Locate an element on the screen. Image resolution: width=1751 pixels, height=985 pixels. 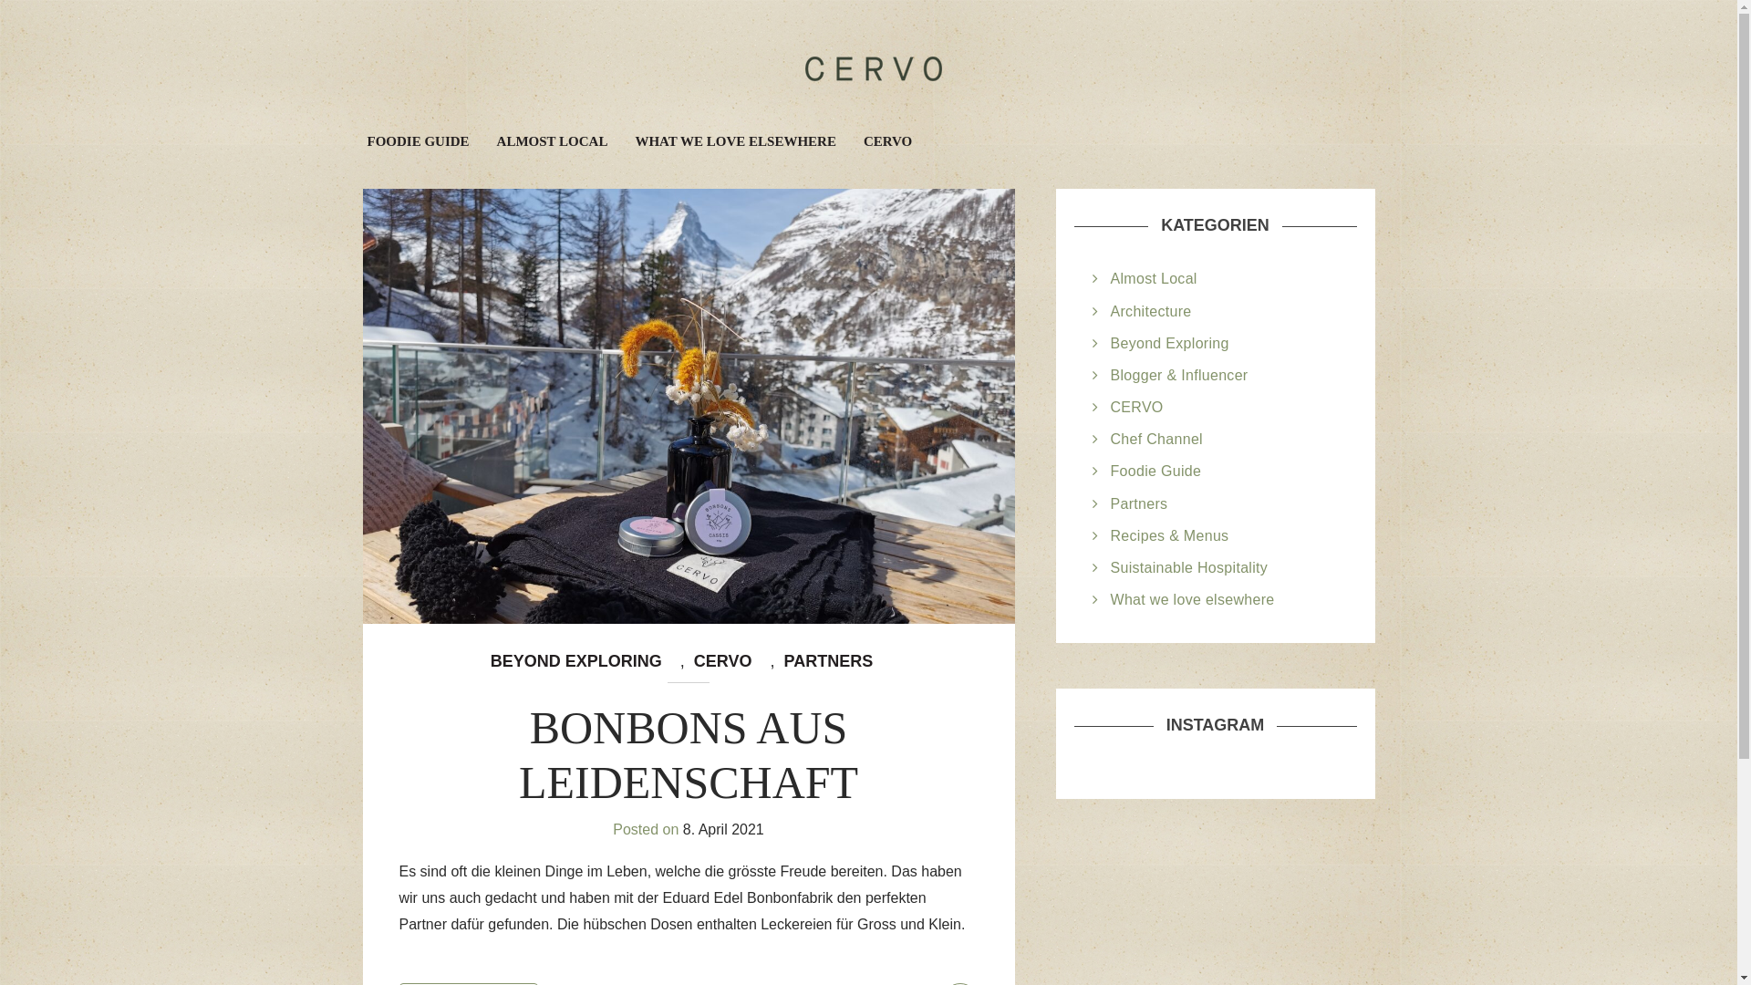
Partners is located at coordinates (1140, 503).